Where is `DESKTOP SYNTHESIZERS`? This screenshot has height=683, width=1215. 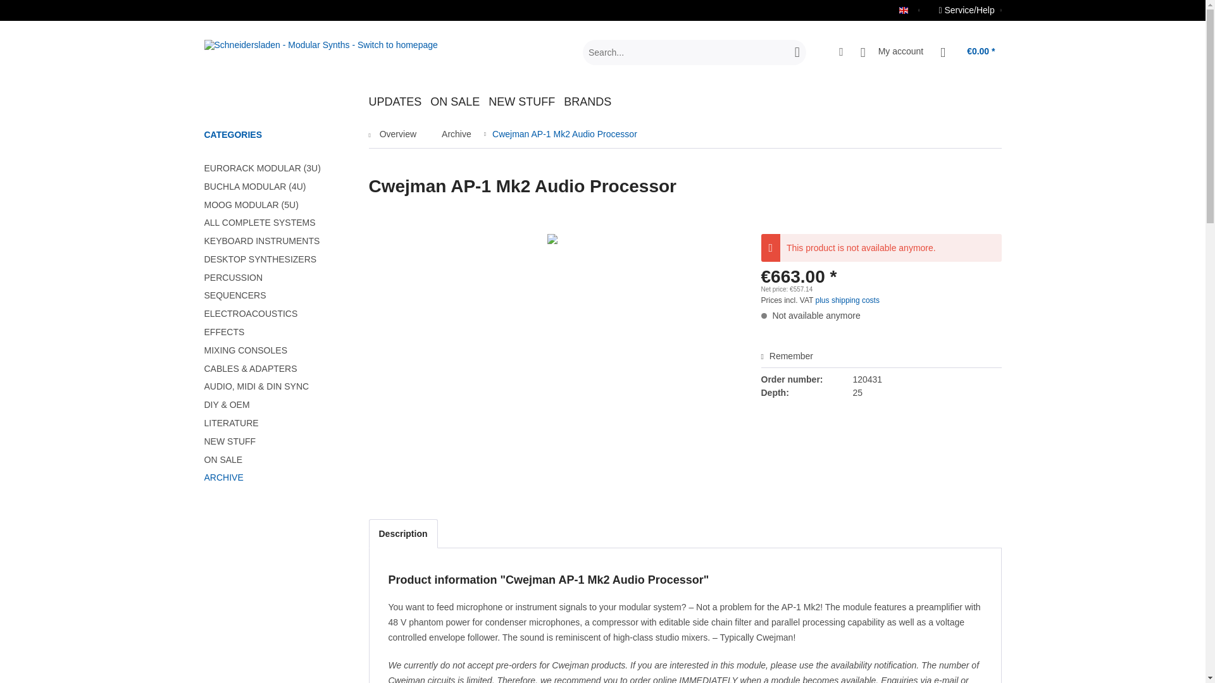 DESKTOP SYNTHESIZERS is located at coordinates (273, 259).